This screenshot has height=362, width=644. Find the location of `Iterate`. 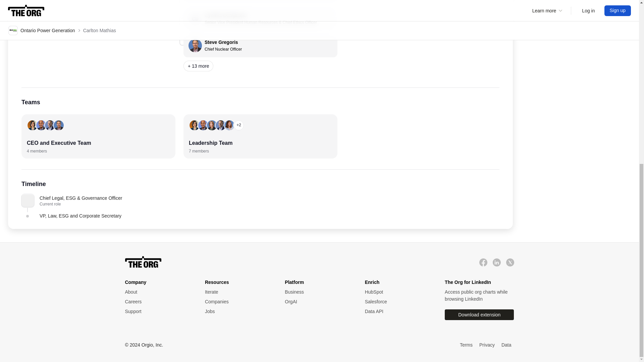

Iterate is located at coordinates (238, 292).